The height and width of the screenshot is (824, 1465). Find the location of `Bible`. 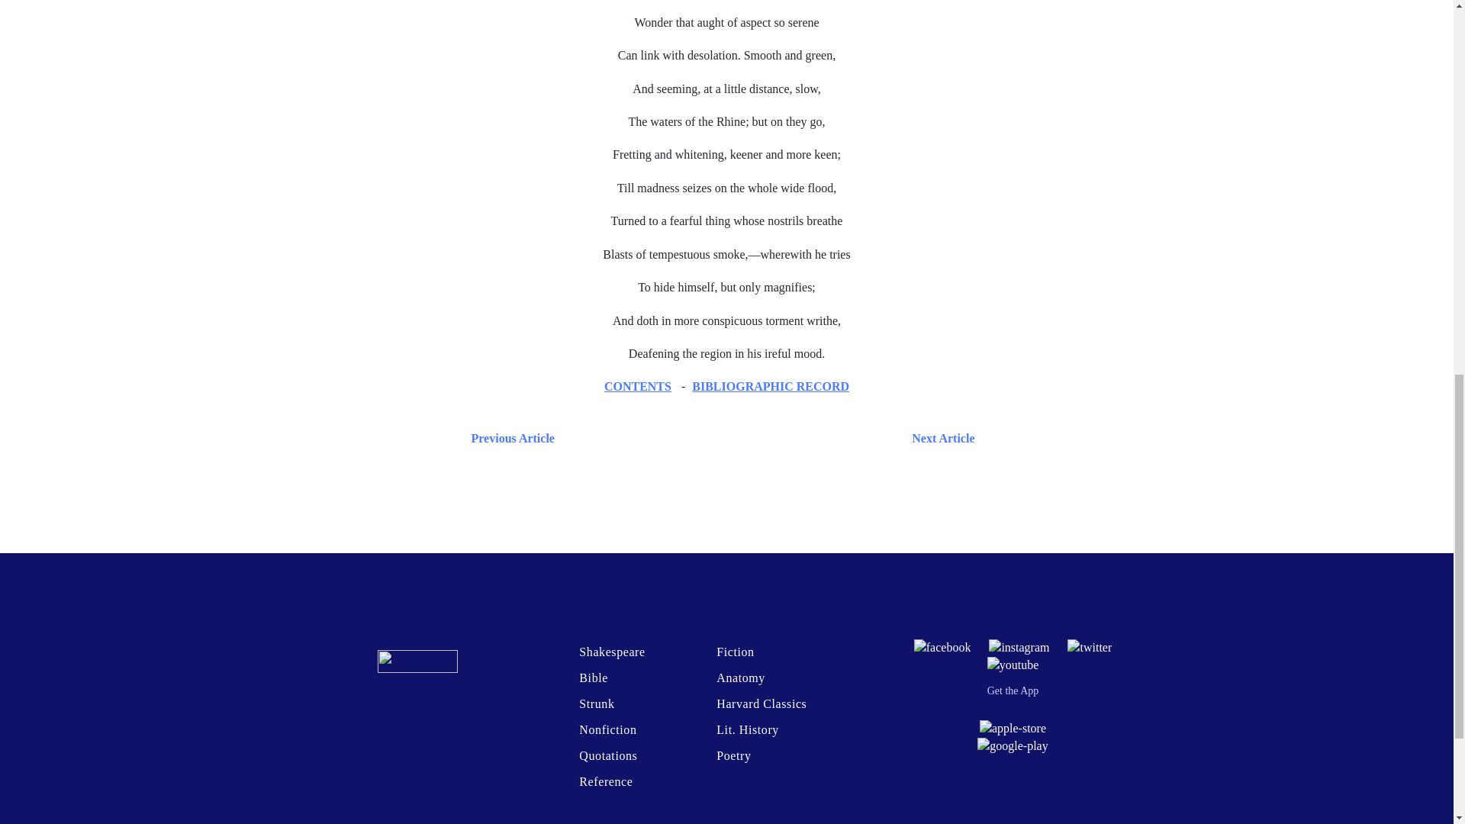

Bible is located at coordinates (593, 678).